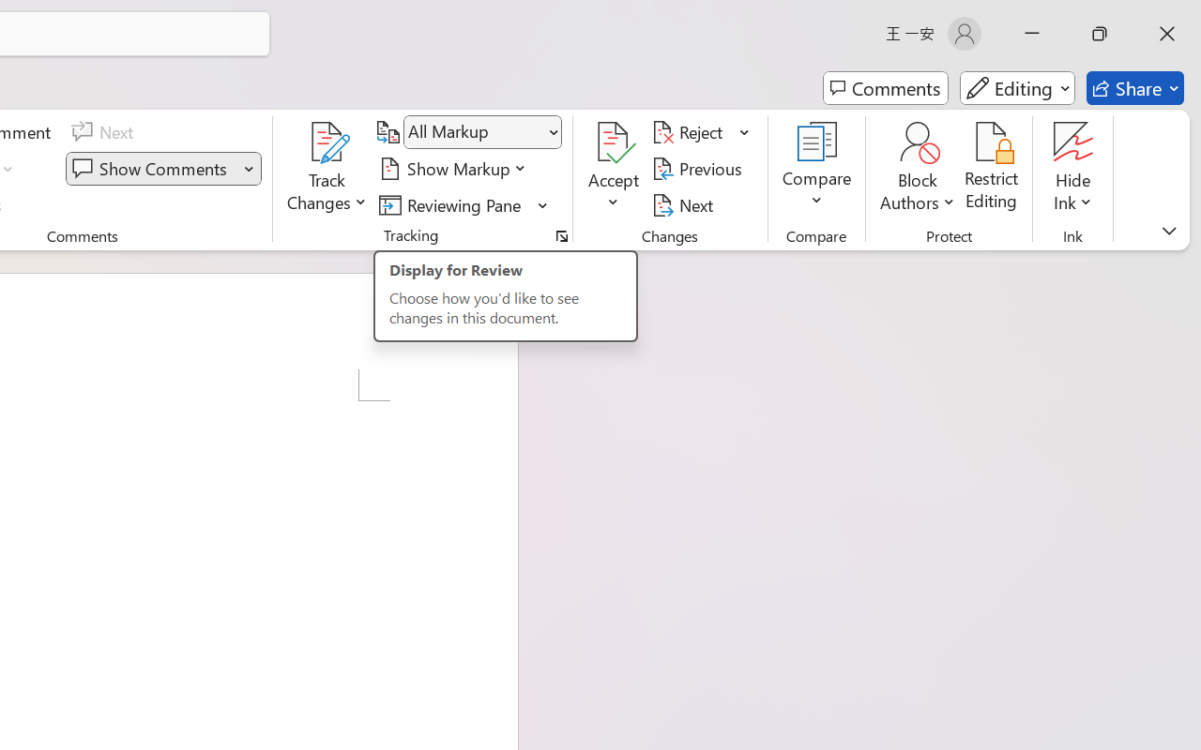  I want to click on Show Comments, so click(152, 169).